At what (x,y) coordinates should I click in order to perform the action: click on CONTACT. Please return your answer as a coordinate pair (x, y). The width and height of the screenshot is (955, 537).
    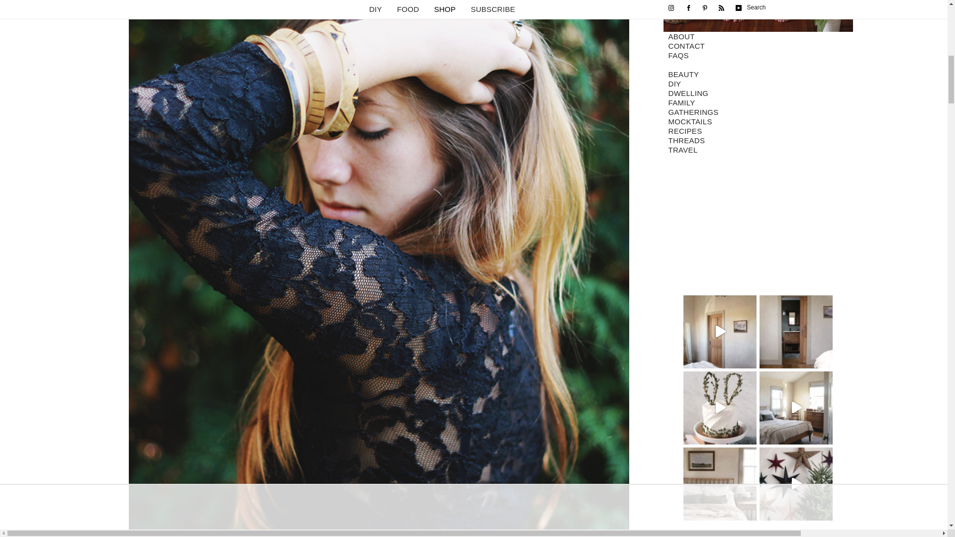
    Looking at the image, I should click on (758, 46).